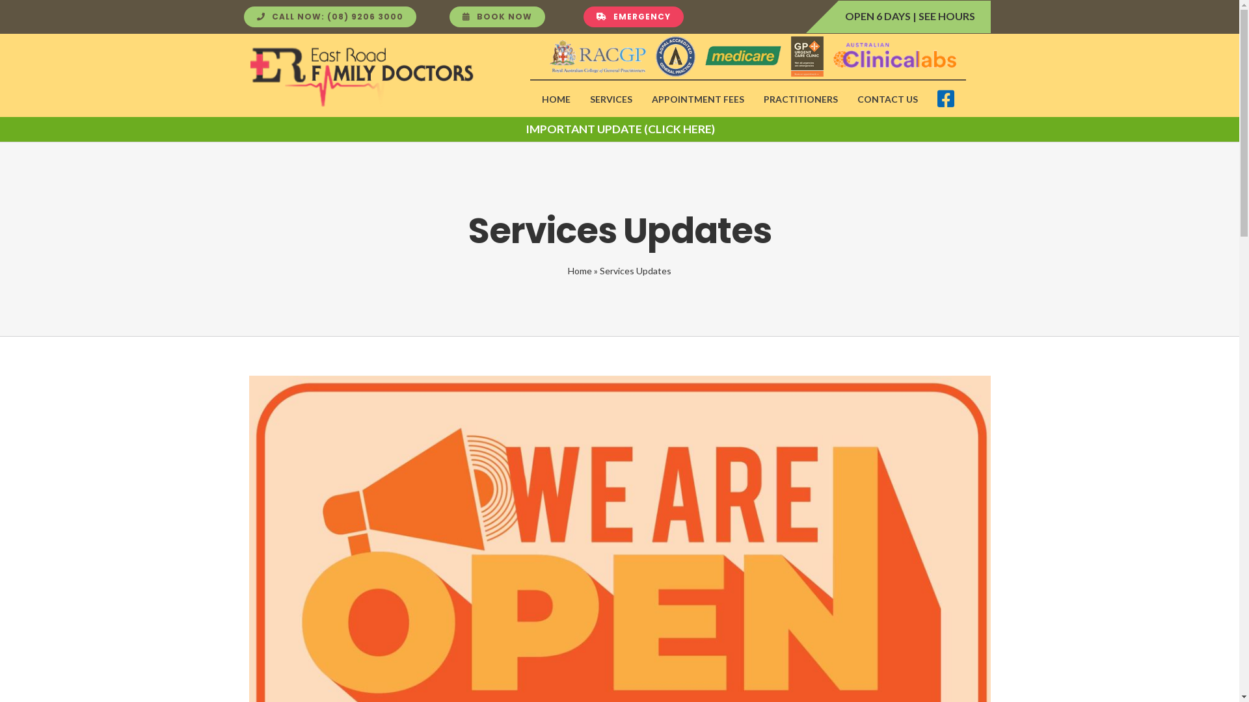 The height and width of the screenshot is (702, 1249). What do you see at coordinates (330, 17) in the screenshot?
I see `CALL NOW: (08) 9206 3000` at bounding box center [330, 17].